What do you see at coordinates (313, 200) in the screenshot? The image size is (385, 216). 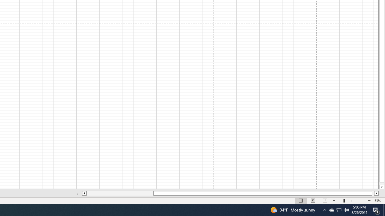 I see `Page Layout` at bounding box center [313, 200].